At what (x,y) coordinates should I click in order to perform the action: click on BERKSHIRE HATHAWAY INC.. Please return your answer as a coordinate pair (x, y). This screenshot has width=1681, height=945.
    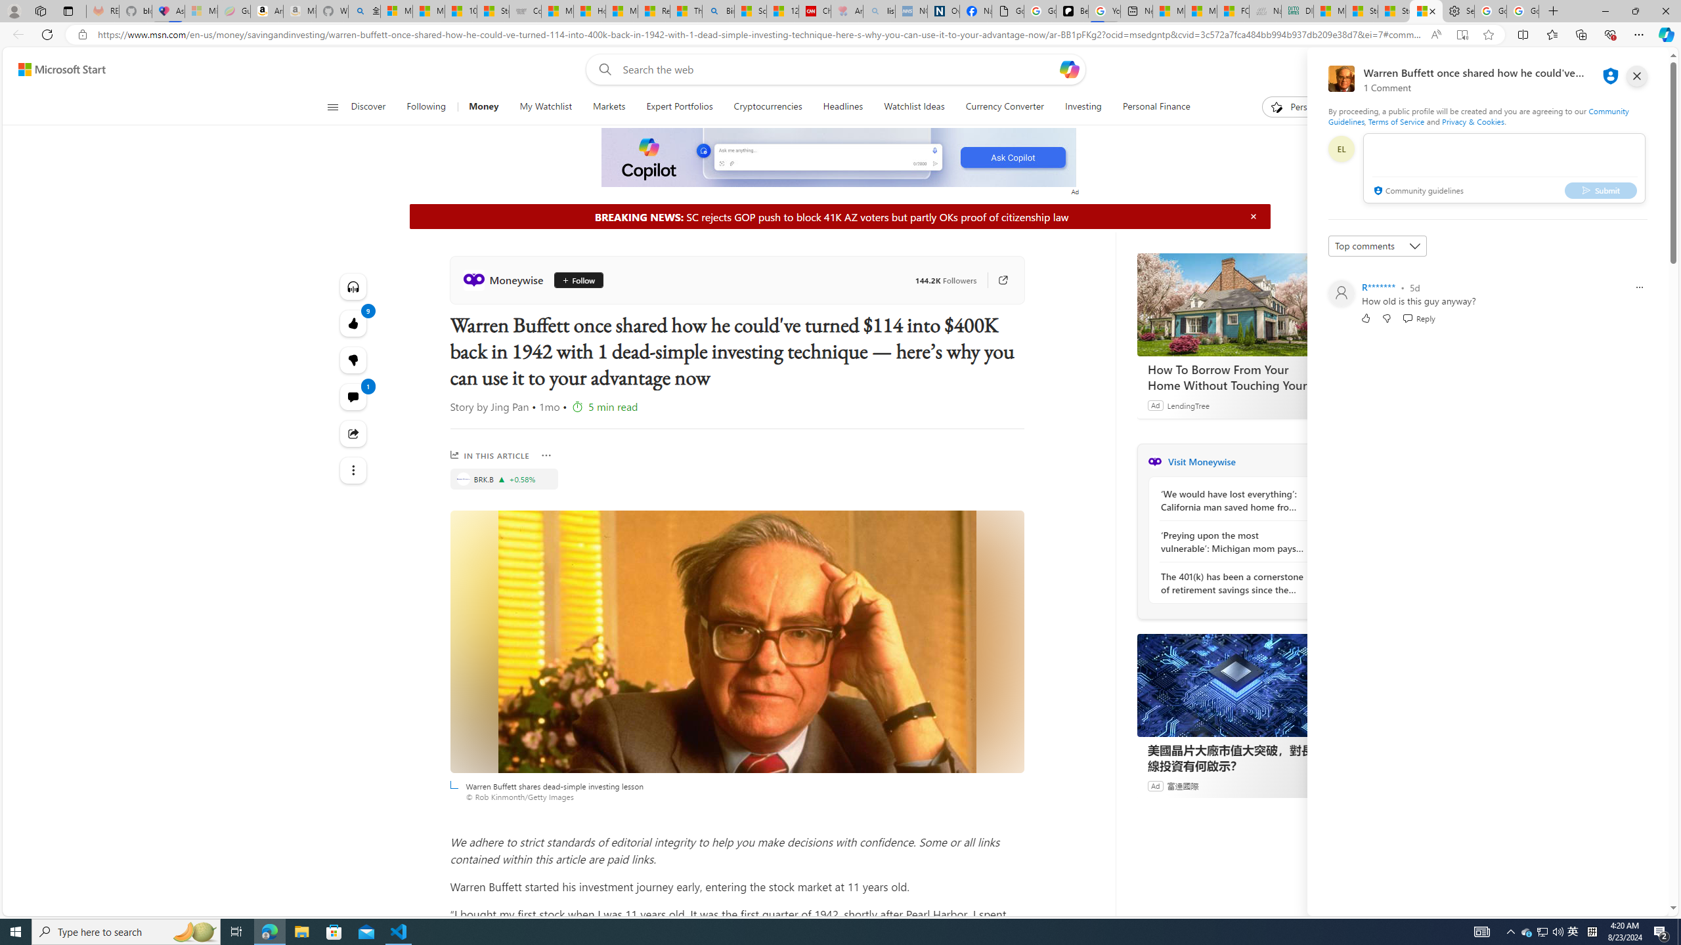
    Looking at the image, I should click on (462, 479).